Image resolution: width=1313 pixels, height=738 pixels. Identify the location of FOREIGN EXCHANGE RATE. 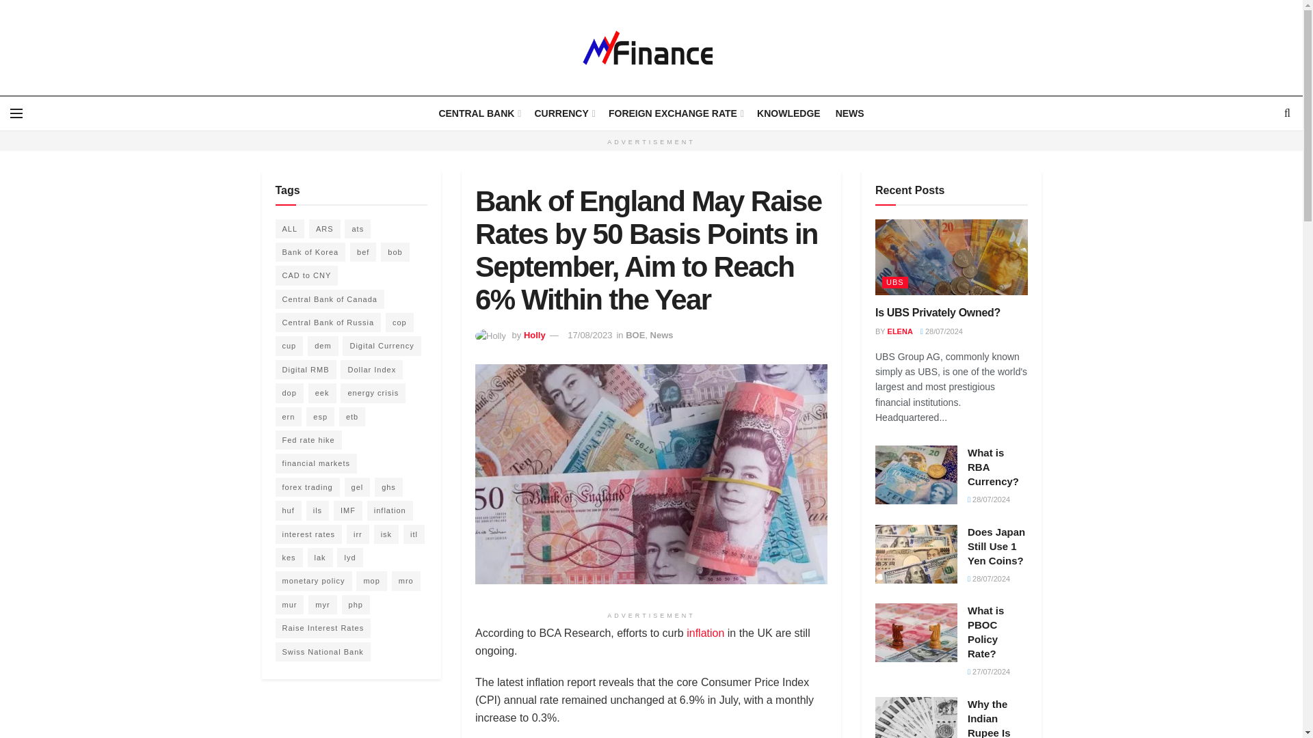
(675, 113).